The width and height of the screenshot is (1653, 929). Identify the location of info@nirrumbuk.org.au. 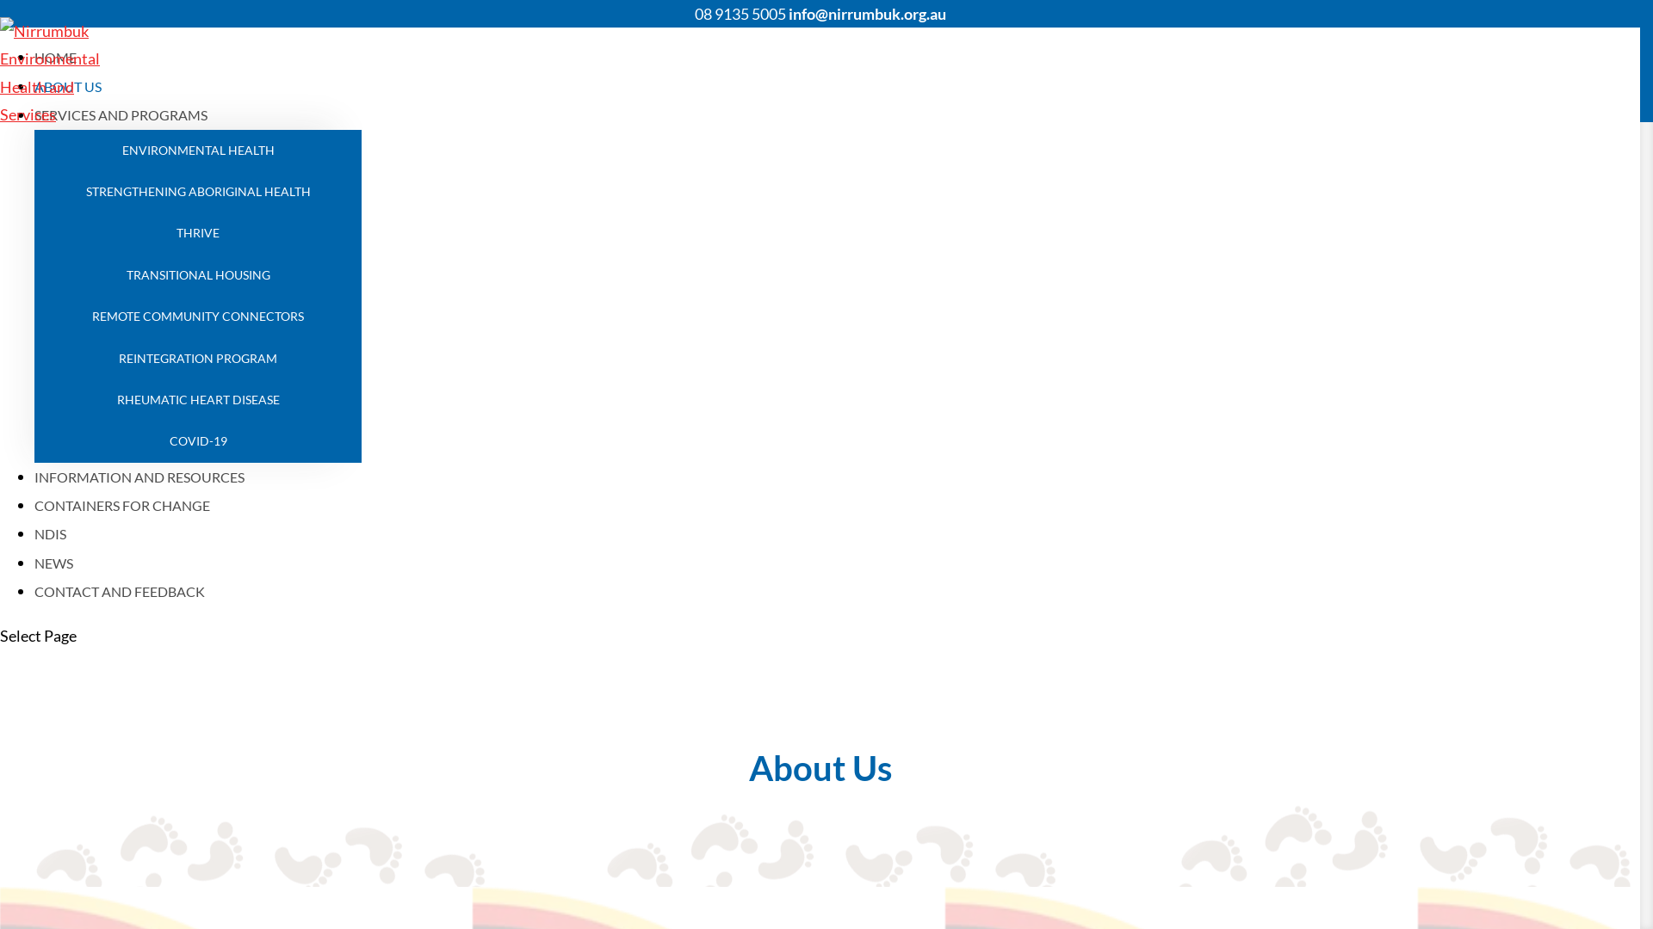
(868, 14).